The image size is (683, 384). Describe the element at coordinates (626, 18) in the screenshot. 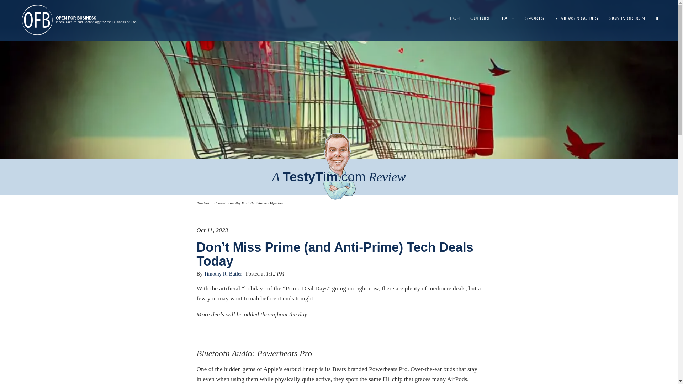

I see `SIGN IN OR JOIN` at that location.